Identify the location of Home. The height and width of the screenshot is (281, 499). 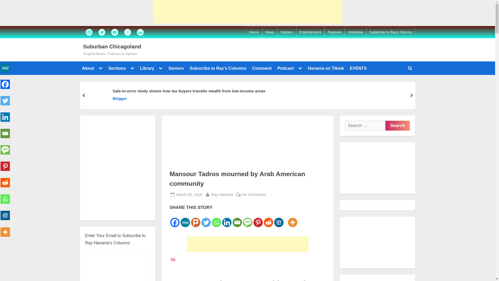
(254, 32).